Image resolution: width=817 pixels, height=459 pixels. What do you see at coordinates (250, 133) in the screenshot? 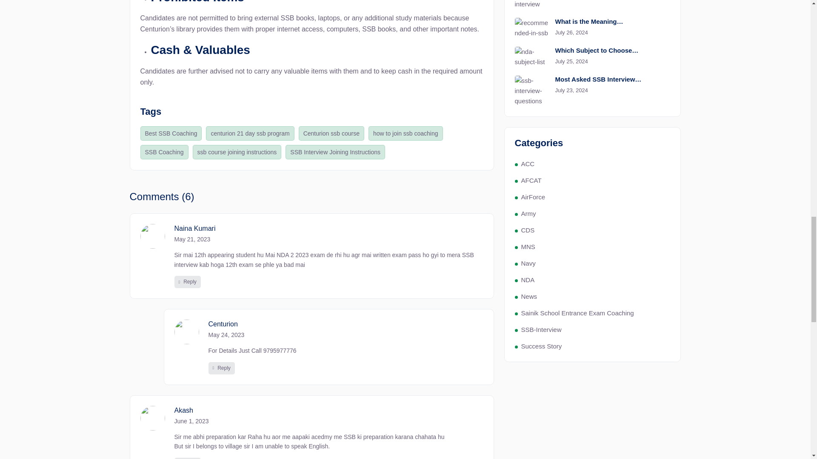
I see `centurion 21 day ssb program` at bounding box center [250, 133].